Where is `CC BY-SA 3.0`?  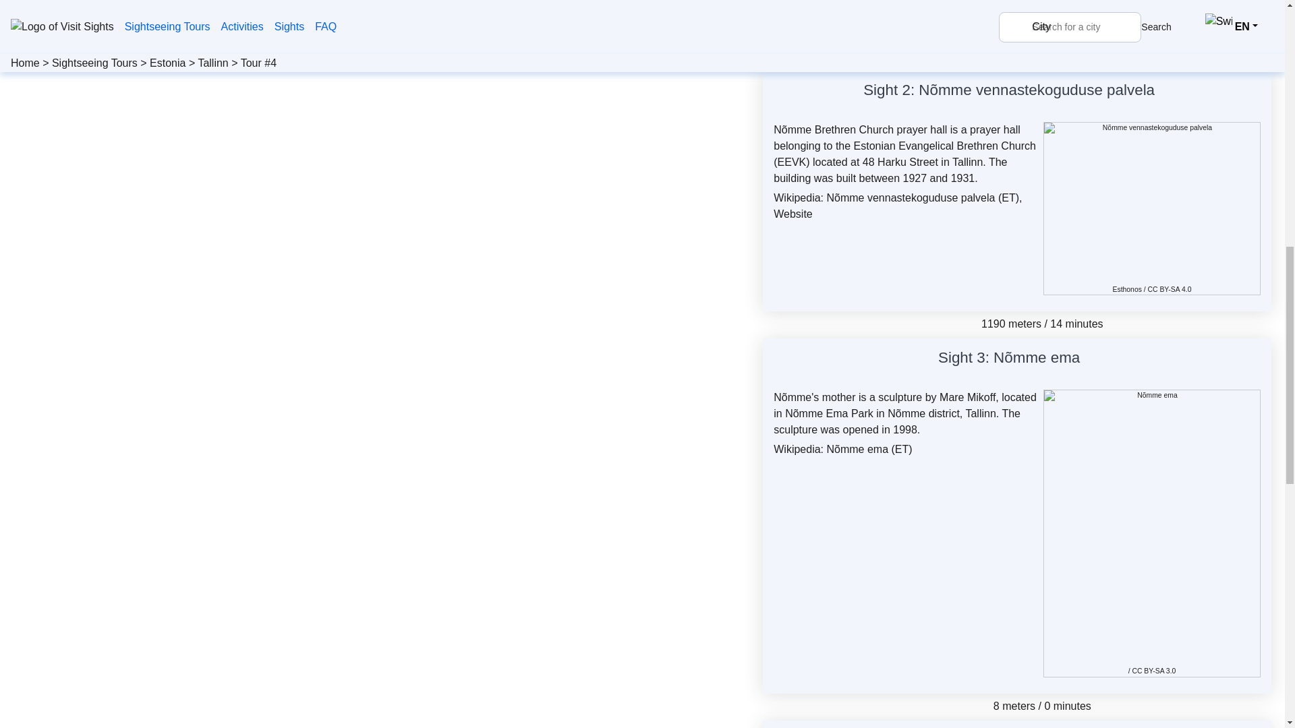
CC BY-SA 3.0 is located at coordinates (1153, 671).